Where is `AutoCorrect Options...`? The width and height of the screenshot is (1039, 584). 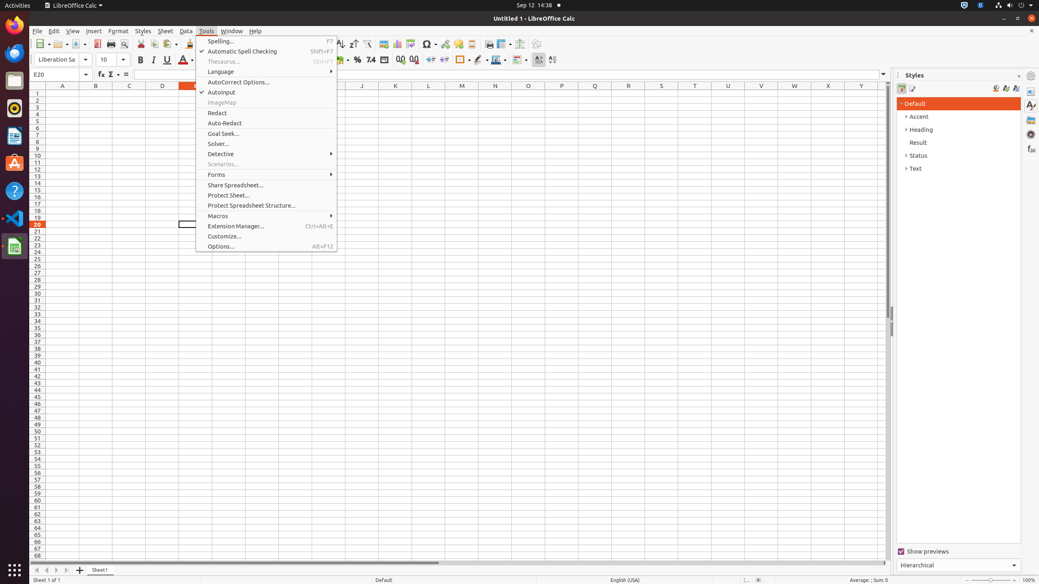
AutoCorrect Options... is located at coordinates (266, 82).